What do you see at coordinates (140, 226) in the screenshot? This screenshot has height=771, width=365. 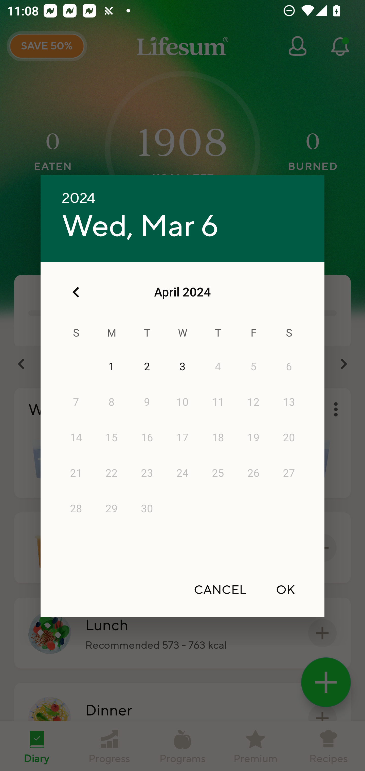 I see `Wed, Mar 6` at bounding box center [140, 226].